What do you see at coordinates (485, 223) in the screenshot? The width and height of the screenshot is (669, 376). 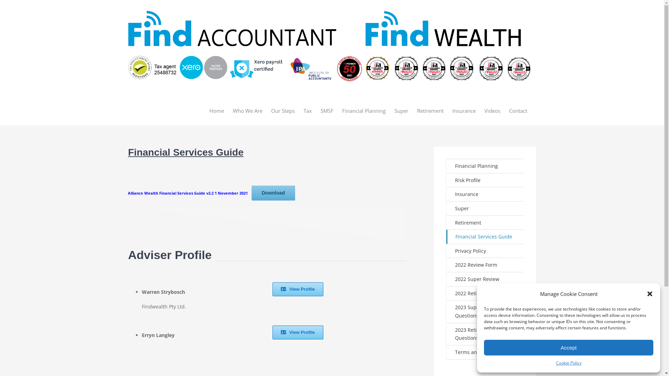 I see `Retirement` at bounding box center [485, 223].